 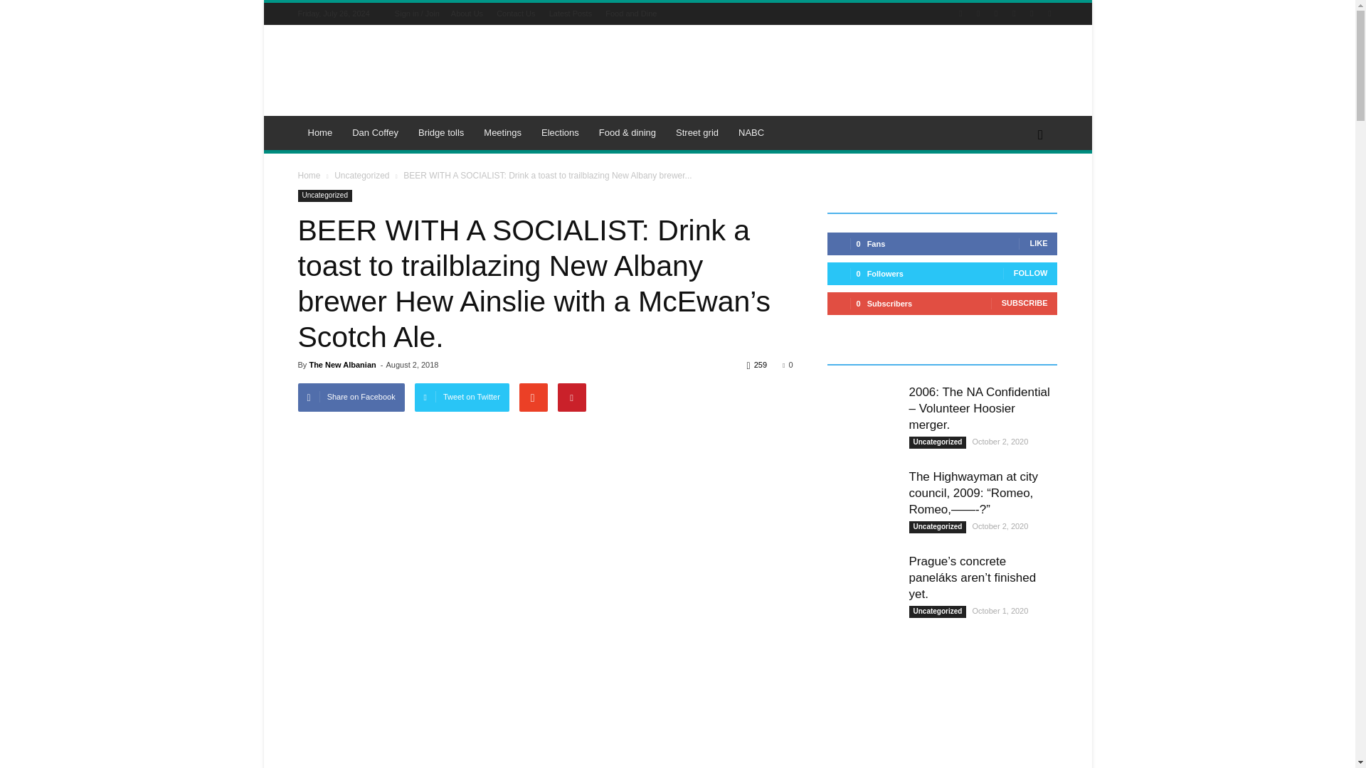 What do you see at coordinates (320, 132) in the screenshot?
I see `Home` at bounding box center [320, 132].